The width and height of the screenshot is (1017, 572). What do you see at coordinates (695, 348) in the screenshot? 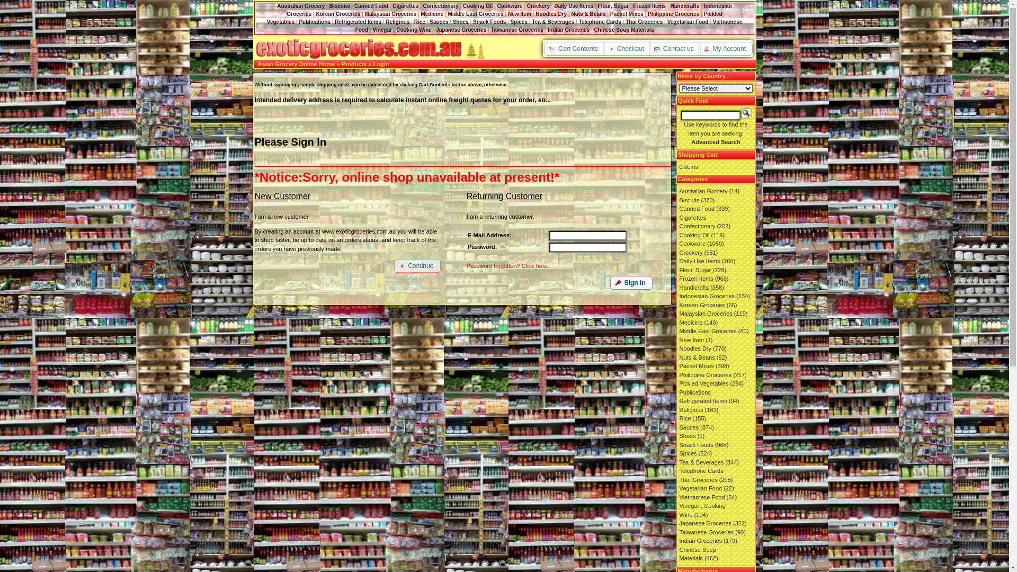
I see `Noodles Dry` at bounding box center [695, 348].